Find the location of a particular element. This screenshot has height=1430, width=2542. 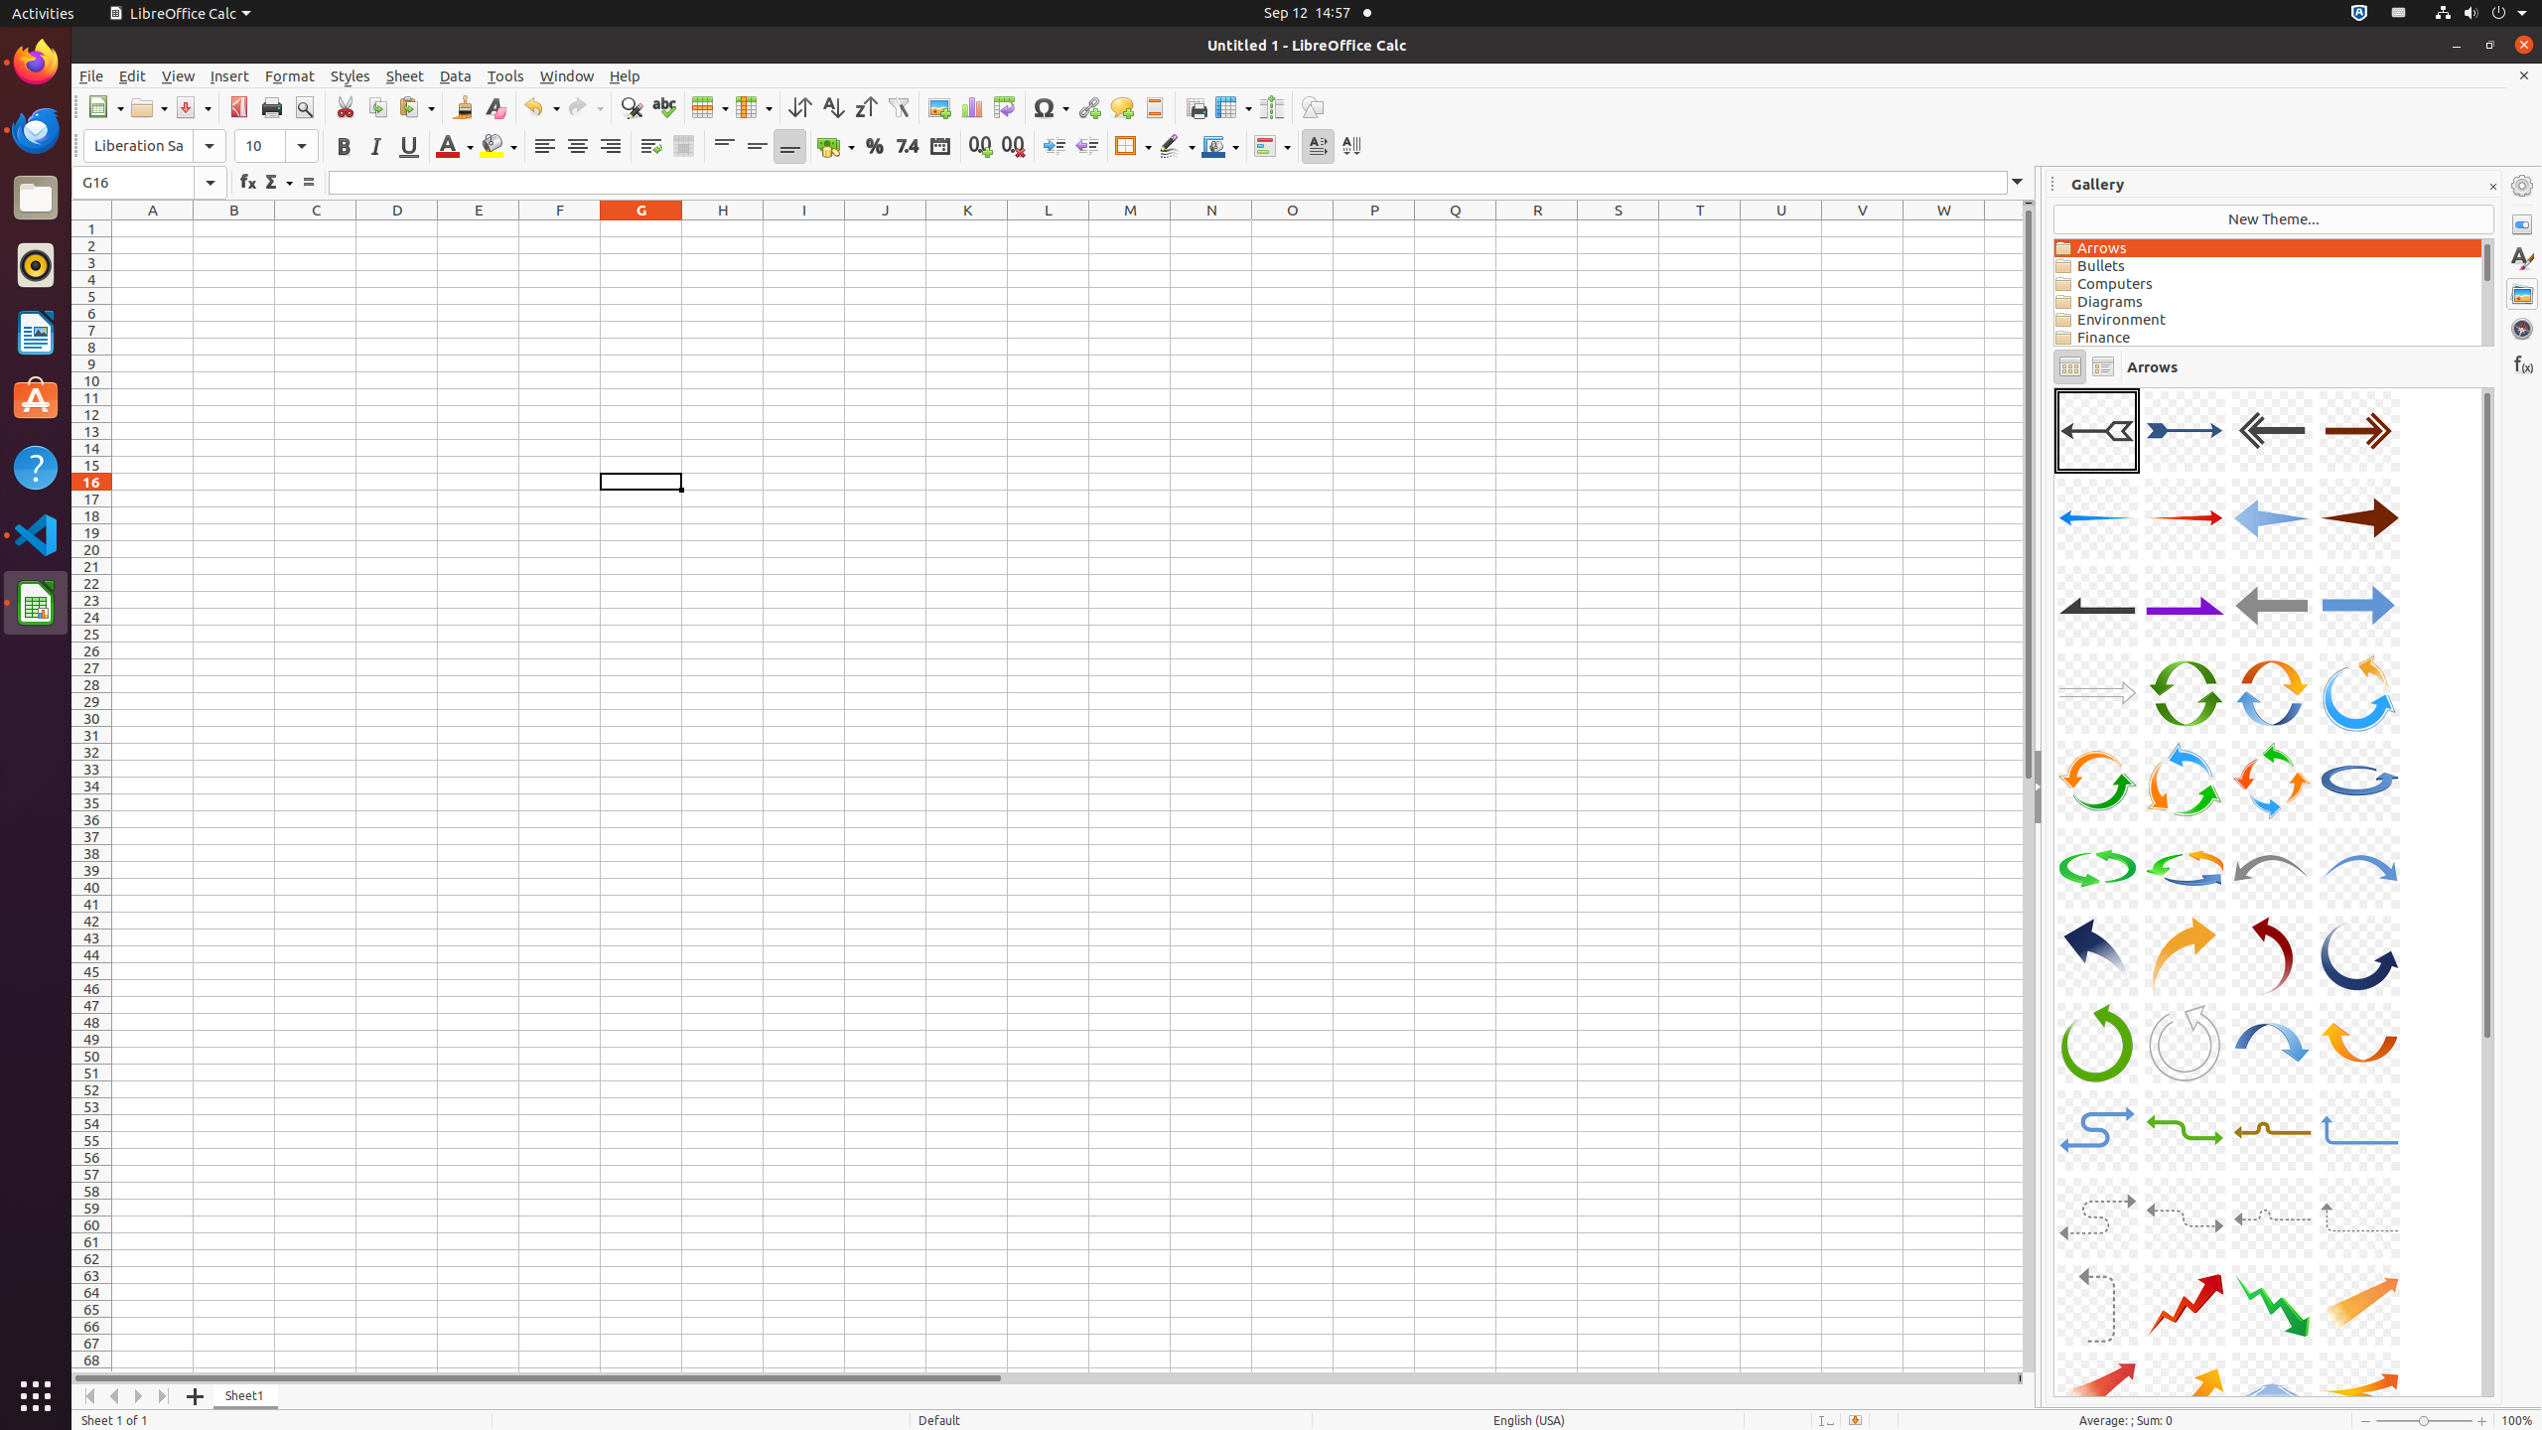

A01-Arrow-Gray-Left is located at coordinates (2097, 431).